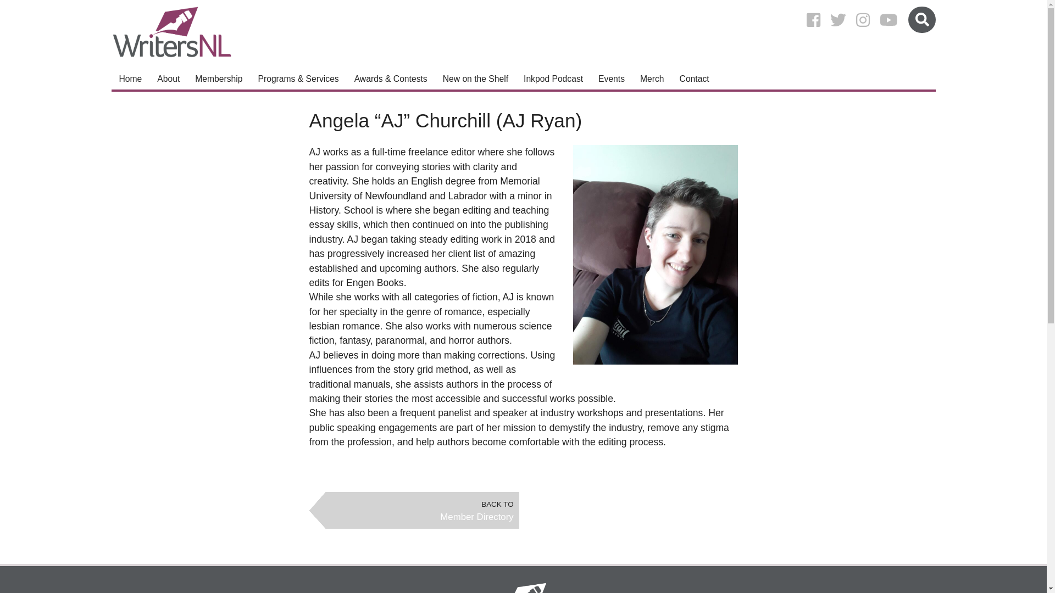 This screenshot has height=593, width=1055. Describe the element at coordinates (695, 79) in the screenshot. I see `Contact` at that location.